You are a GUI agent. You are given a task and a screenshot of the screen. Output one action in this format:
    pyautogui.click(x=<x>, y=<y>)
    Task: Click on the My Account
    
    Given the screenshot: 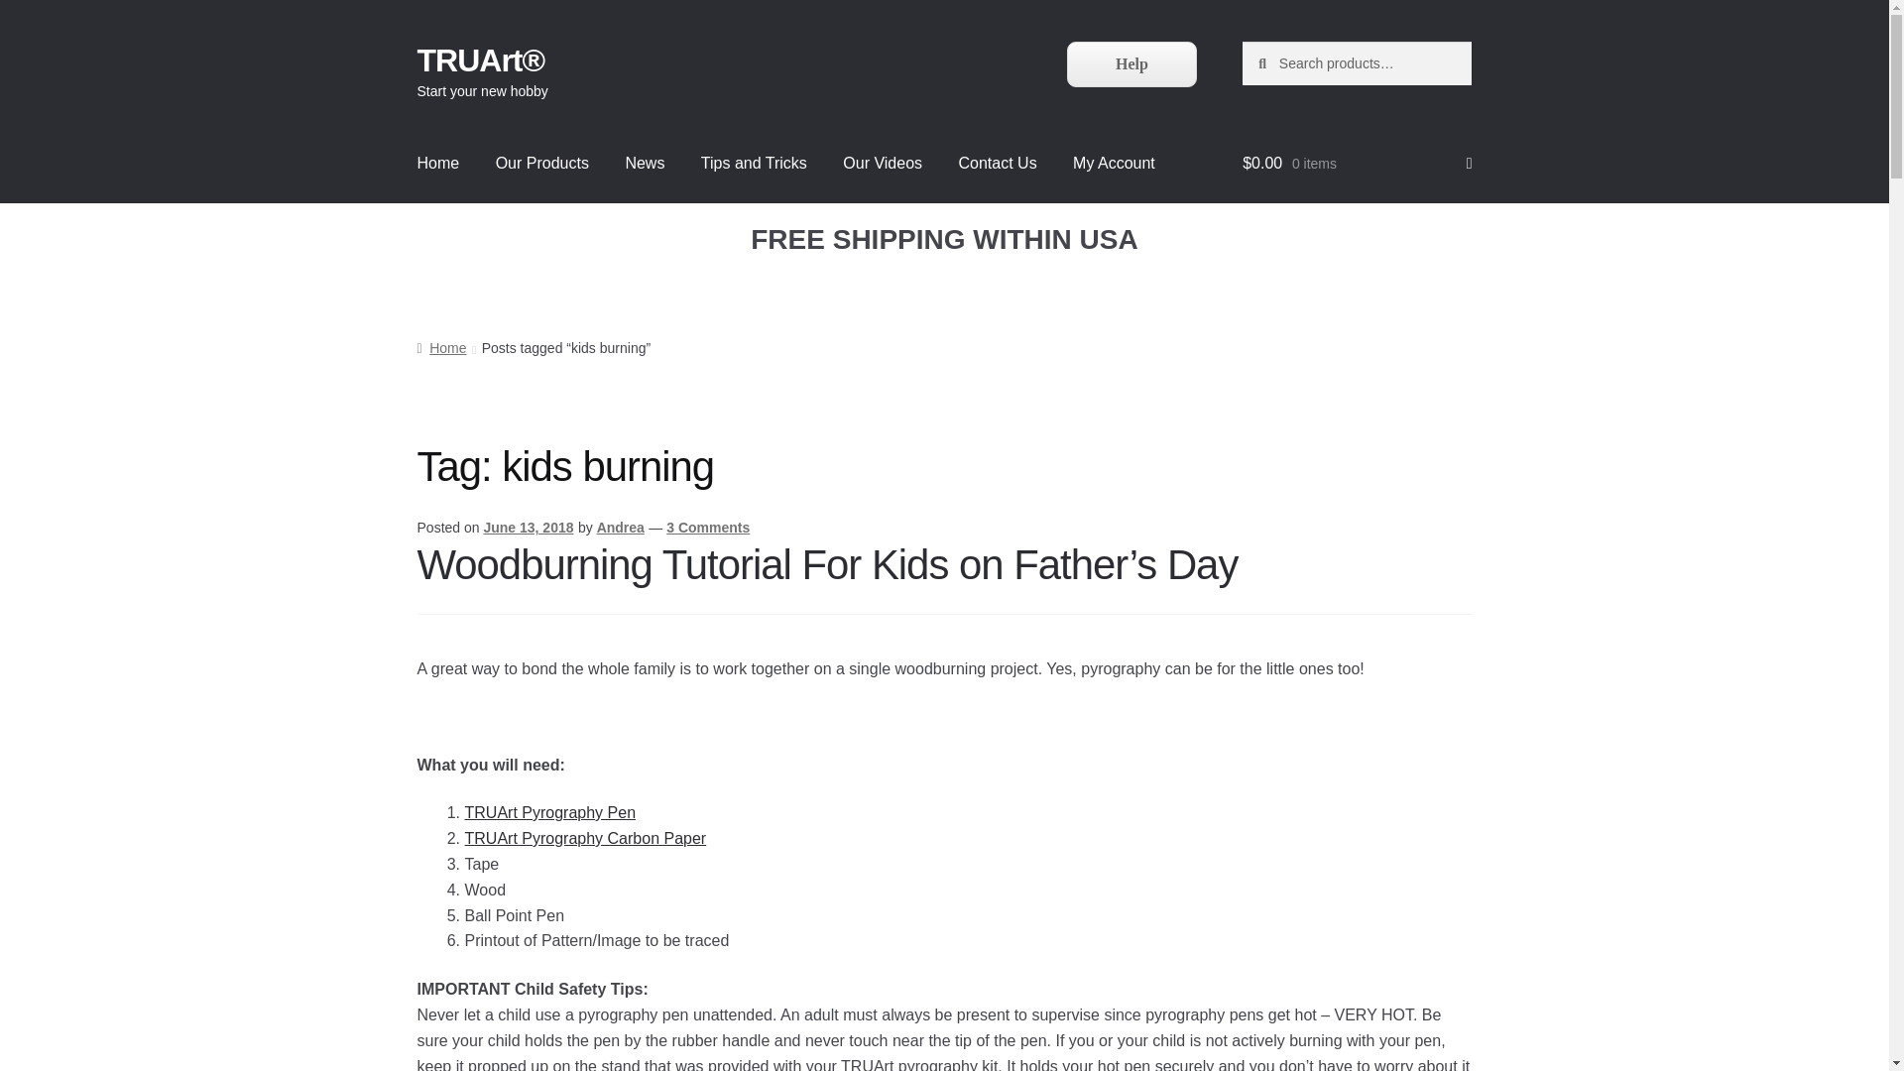 What is the action you would take?
    pyautogui.click(x=1113, y=164)
    